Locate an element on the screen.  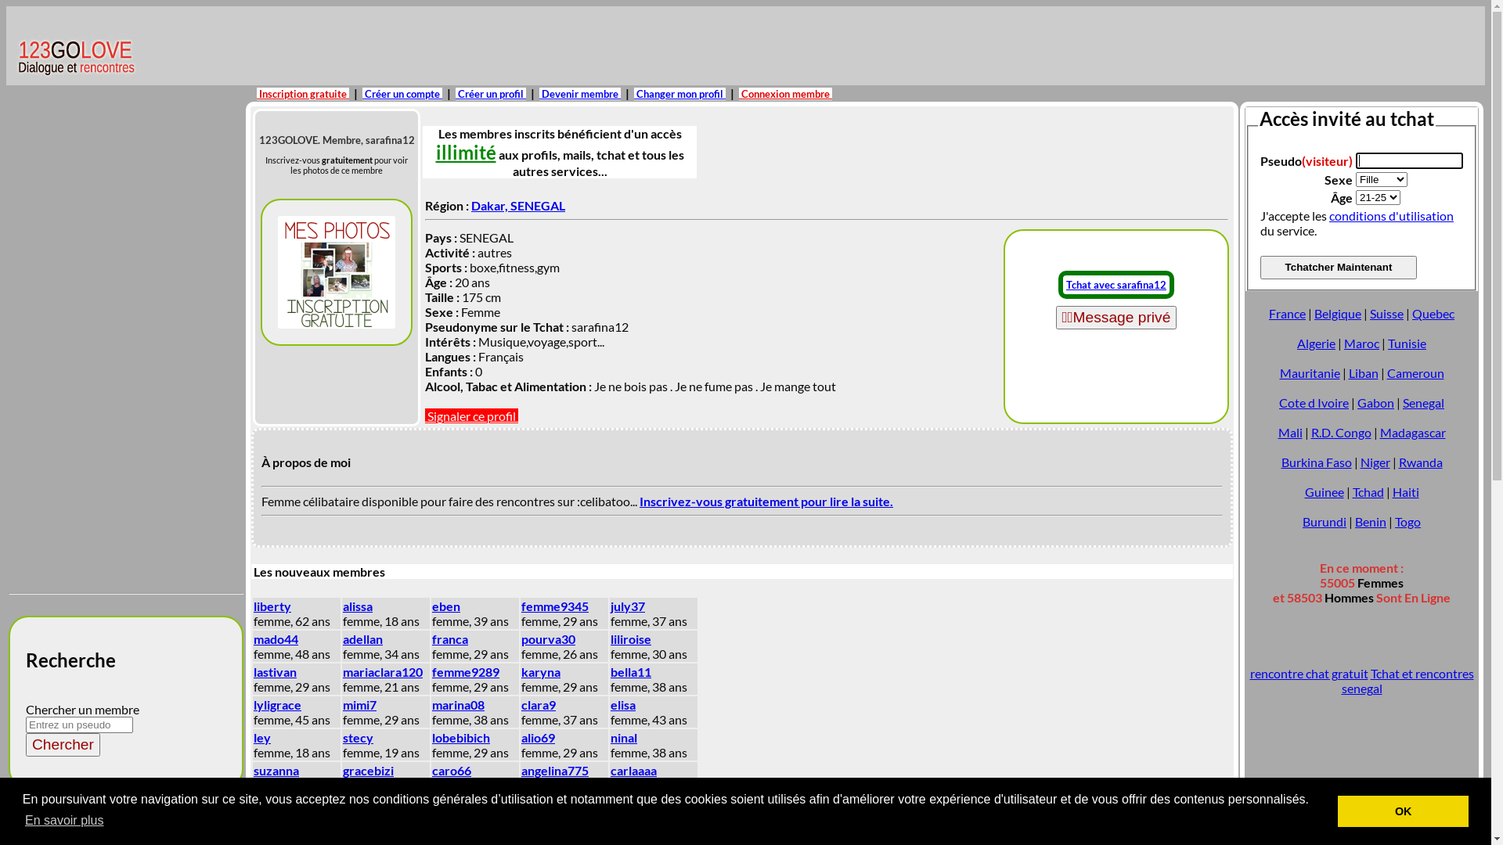
Benin is located at coordinates (1371, 521).